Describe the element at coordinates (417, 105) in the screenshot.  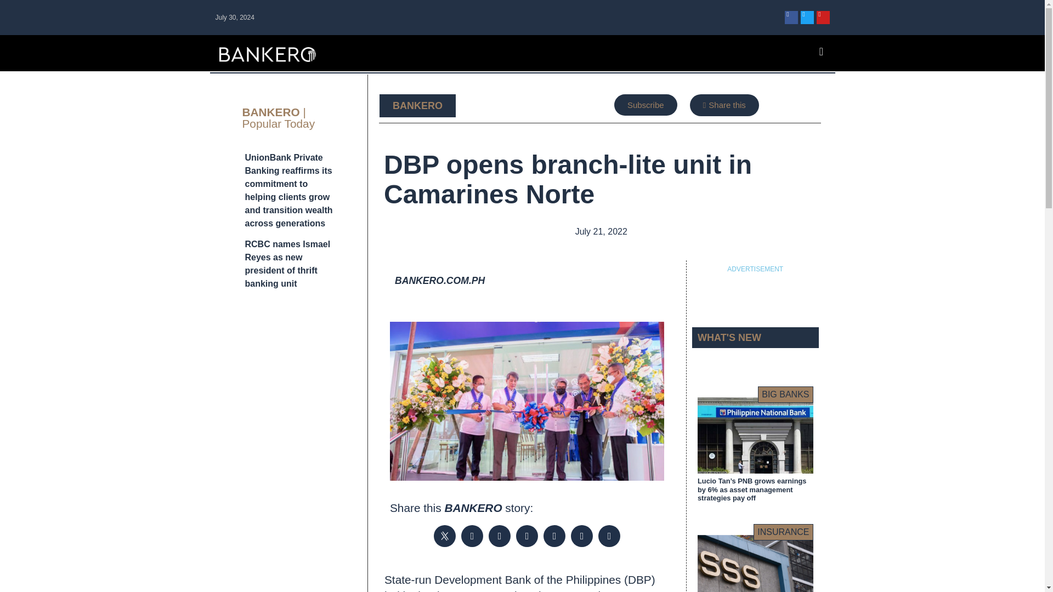
I see `BANKERO` at that location.